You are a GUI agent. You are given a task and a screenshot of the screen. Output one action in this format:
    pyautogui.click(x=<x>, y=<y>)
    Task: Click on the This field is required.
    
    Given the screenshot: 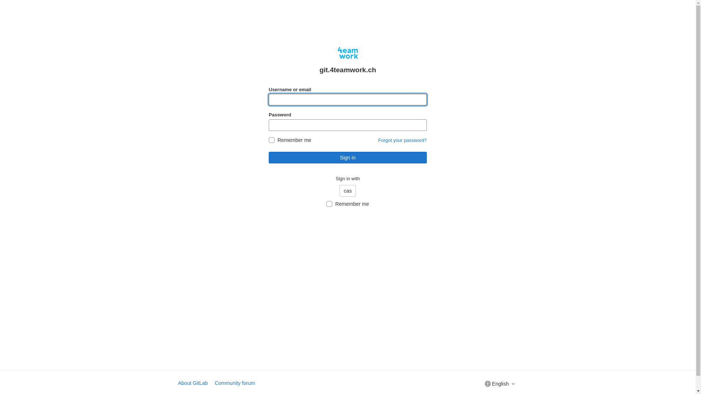 What is the action you would take?
    pyautogui.click(x=348, y=125)
    